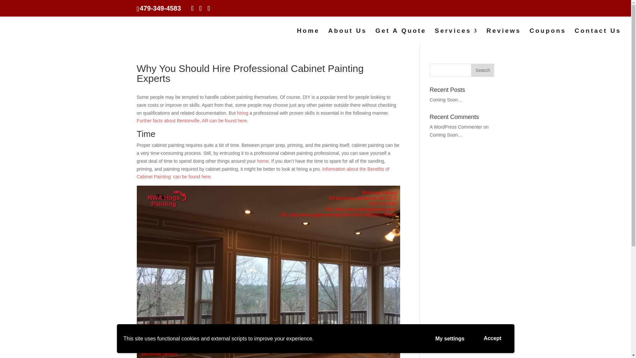 The height and width of the screenshot is (358, 636). I want to click on About Us, so click(347, 36).